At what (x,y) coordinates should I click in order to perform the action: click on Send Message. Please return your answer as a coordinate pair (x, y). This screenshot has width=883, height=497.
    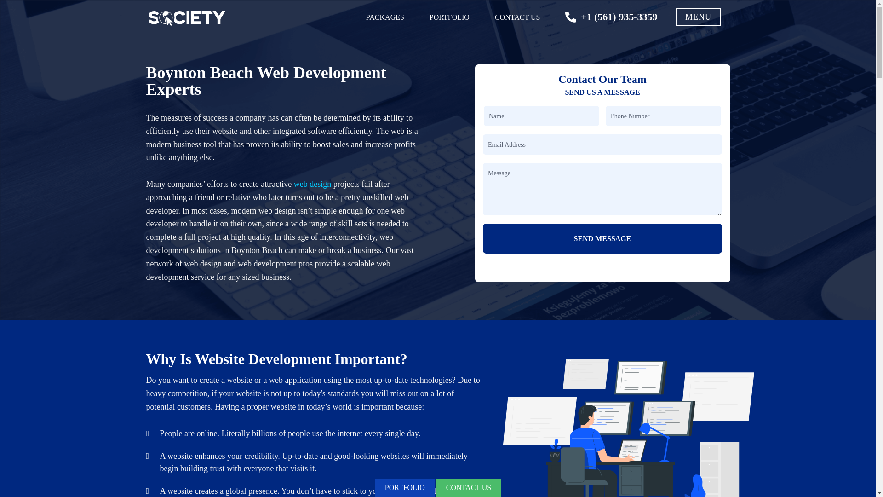
    Looking at the image, I should click on (602, 238).